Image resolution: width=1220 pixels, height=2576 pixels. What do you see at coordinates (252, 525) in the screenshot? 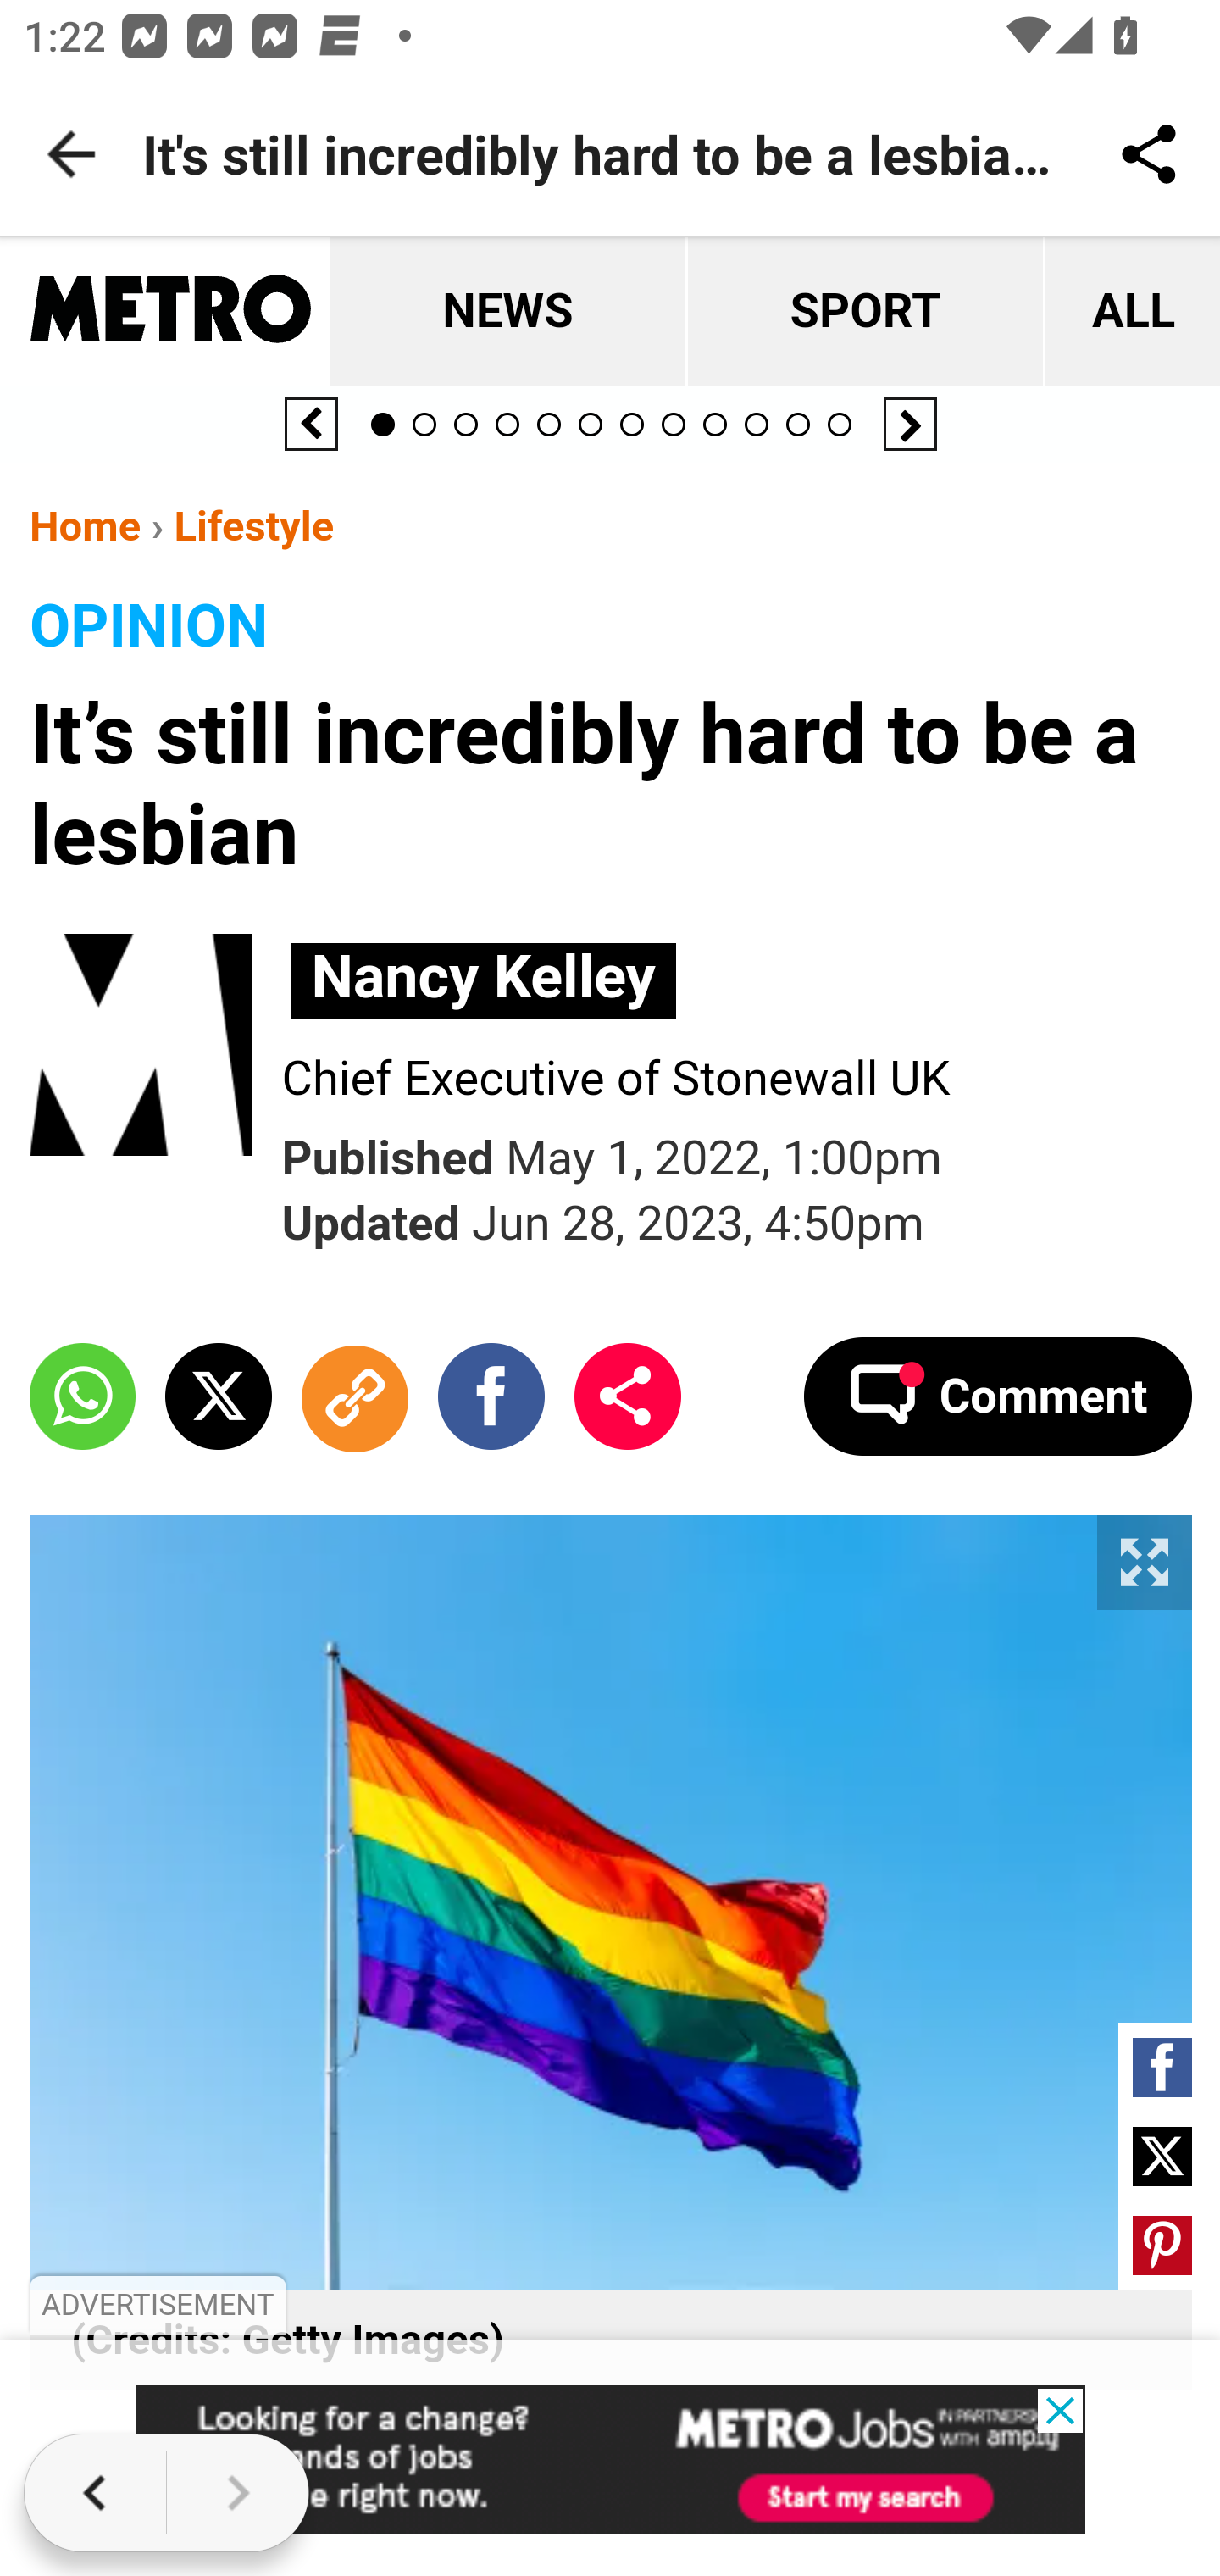
I see `Lifestyle` at bounding box center [252, 525].